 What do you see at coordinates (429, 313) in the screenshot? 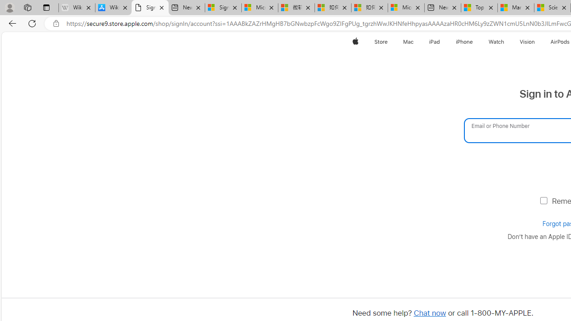
I see `Chat now (Opens in a new window)` at bounding box center [429, 313].